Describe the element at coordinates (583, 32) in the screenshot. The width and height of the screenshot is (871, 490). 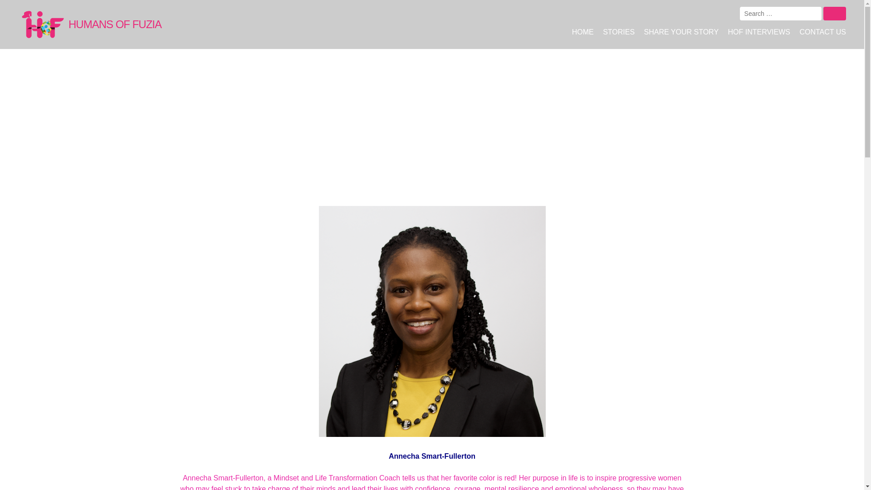
I see `HOME` at that location.